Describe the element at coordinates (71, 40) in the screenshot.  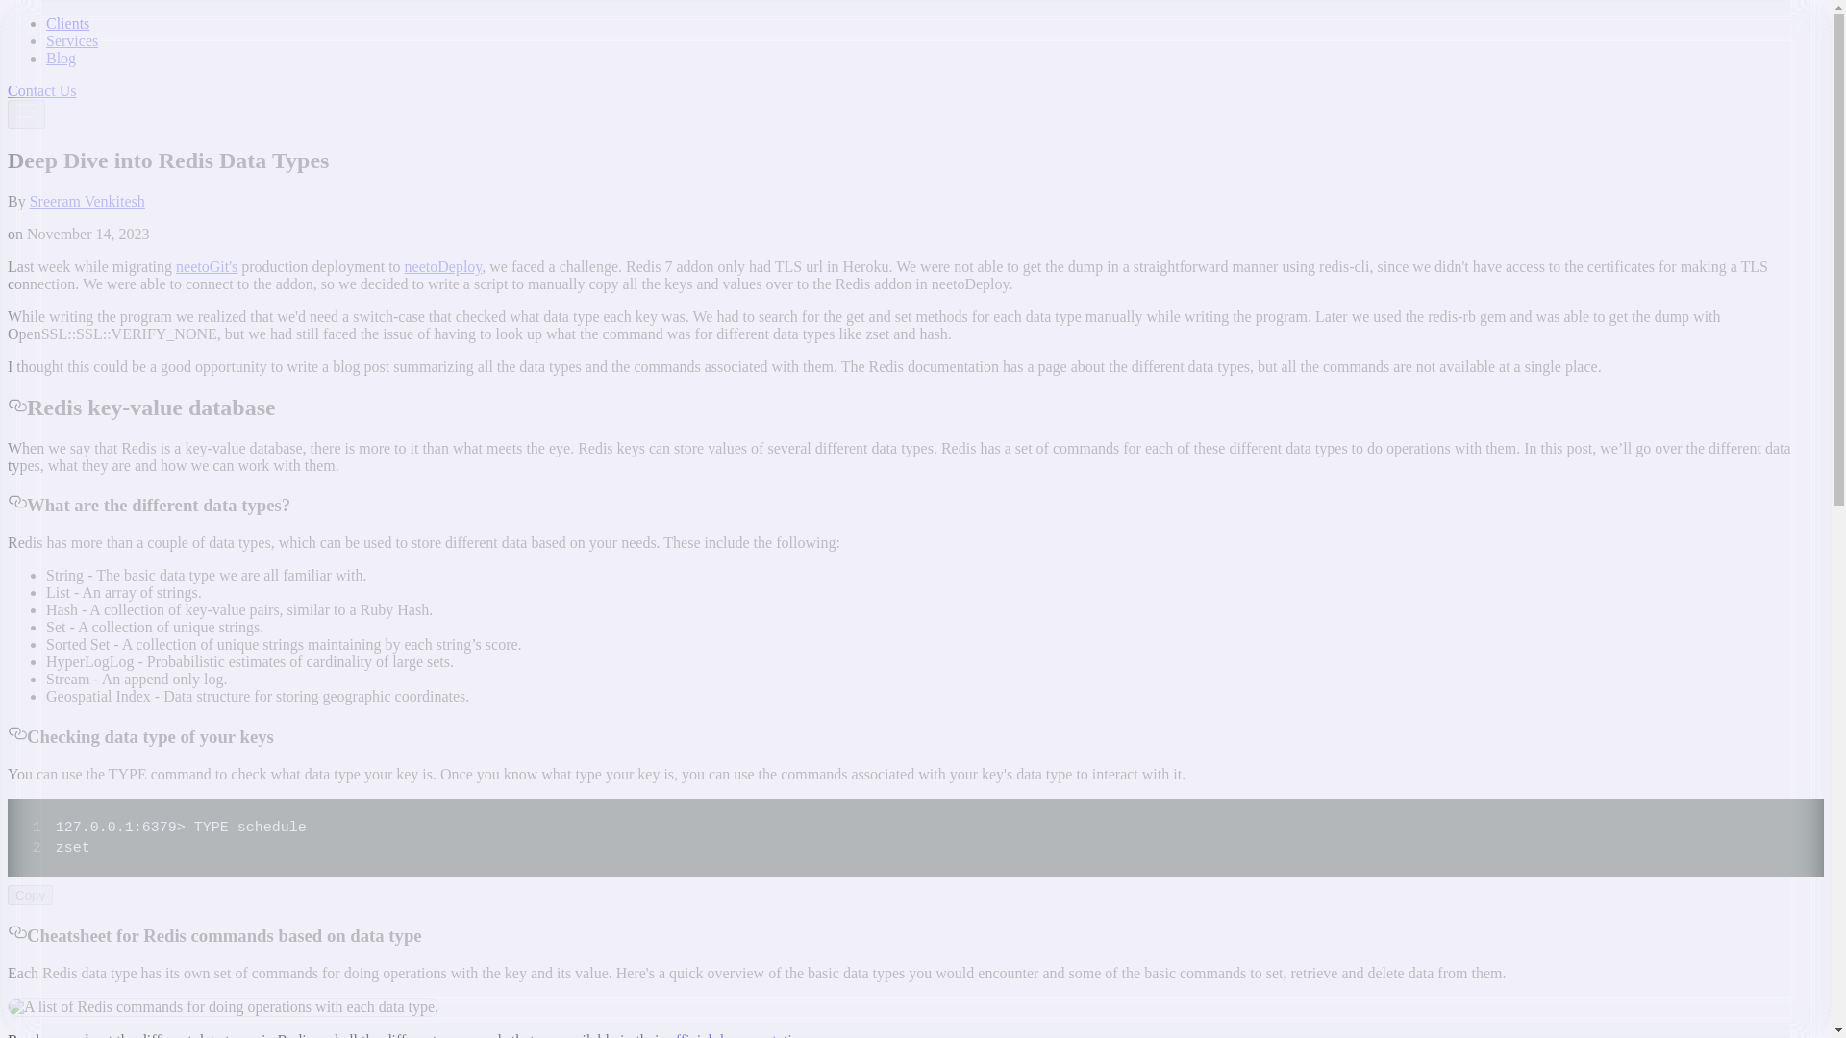
I see `Services` at that location.